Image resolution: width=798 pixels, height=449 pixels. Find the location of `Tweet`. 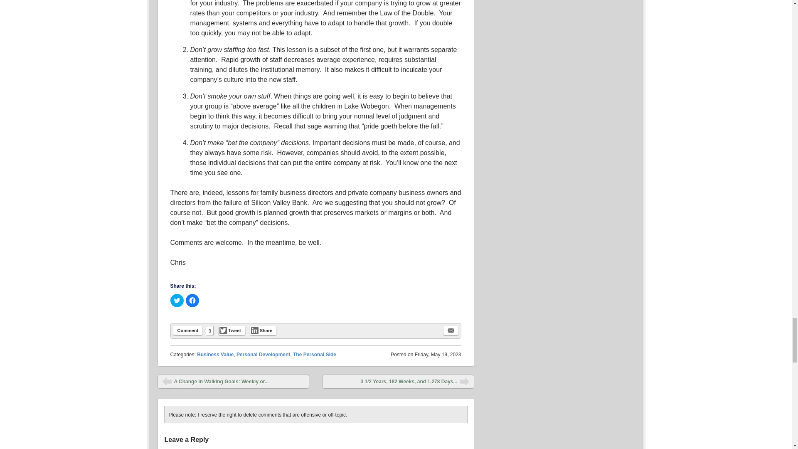

Tweet is located at coordinates (232, 330).